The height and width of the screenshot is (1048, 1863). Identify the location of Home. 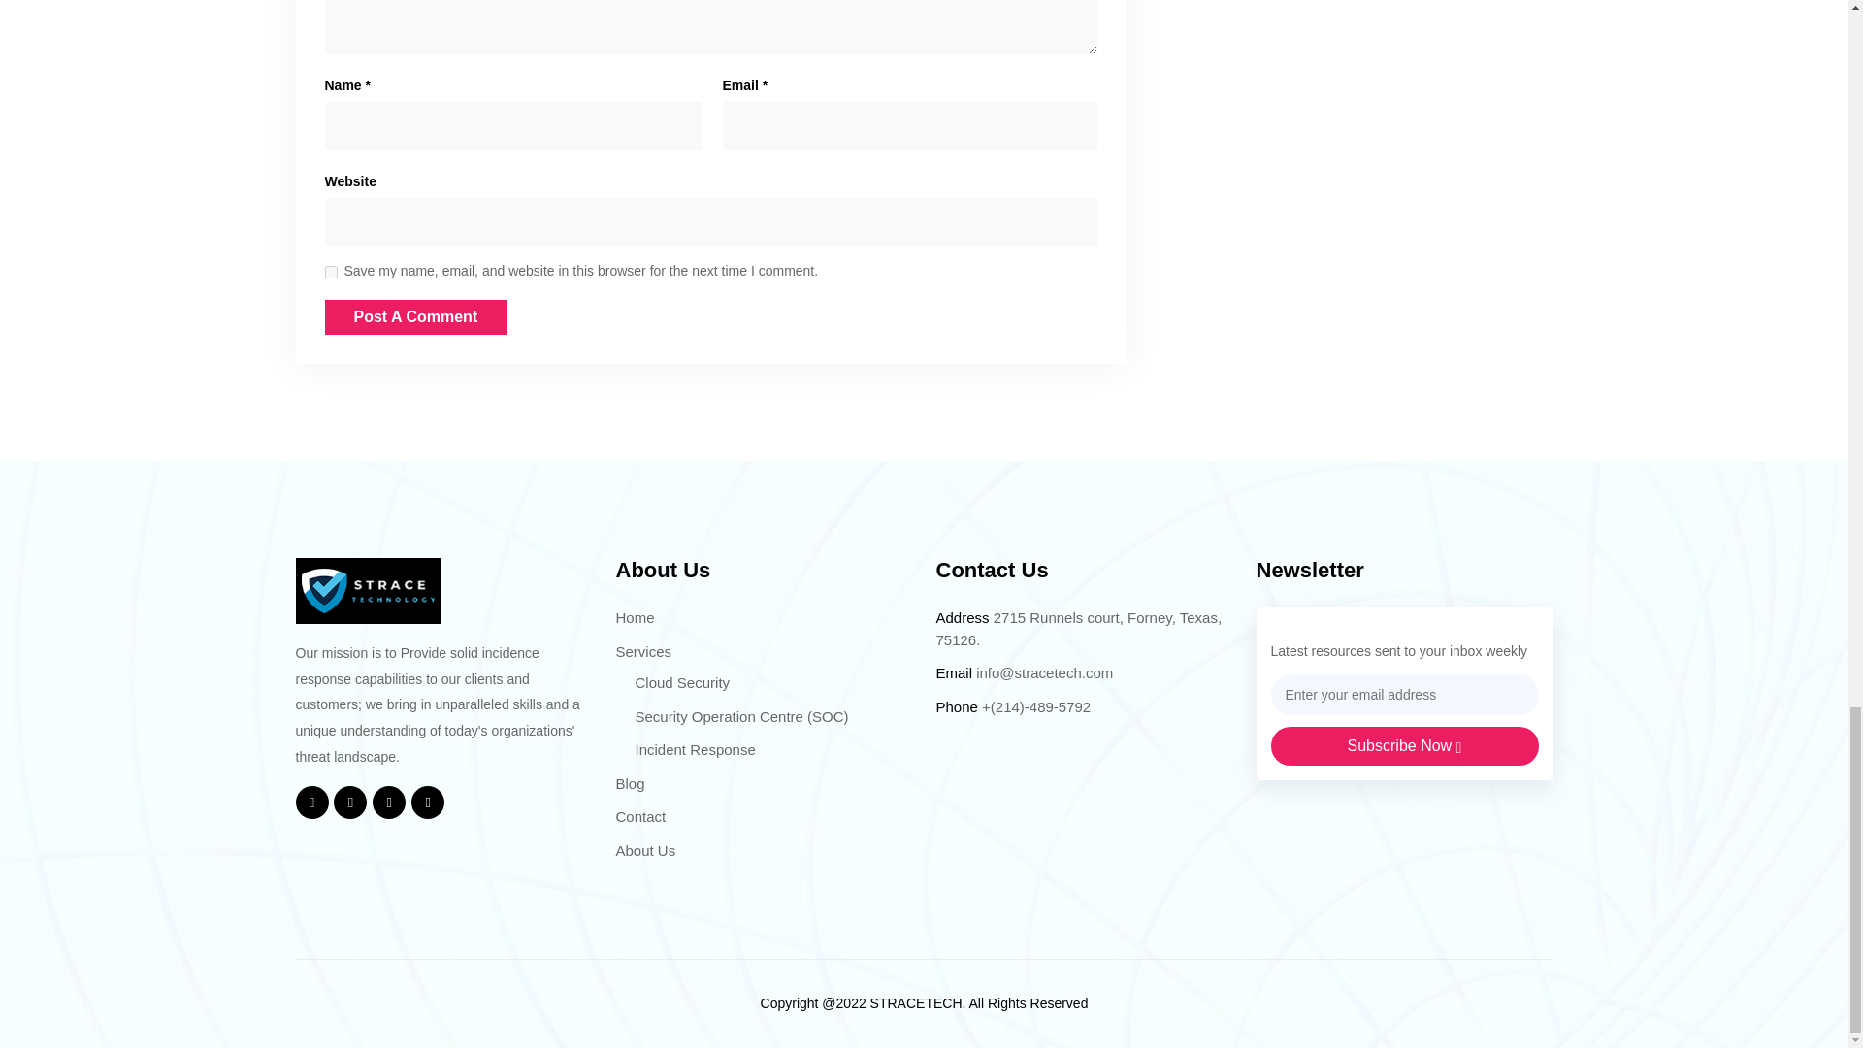
(634, 617).